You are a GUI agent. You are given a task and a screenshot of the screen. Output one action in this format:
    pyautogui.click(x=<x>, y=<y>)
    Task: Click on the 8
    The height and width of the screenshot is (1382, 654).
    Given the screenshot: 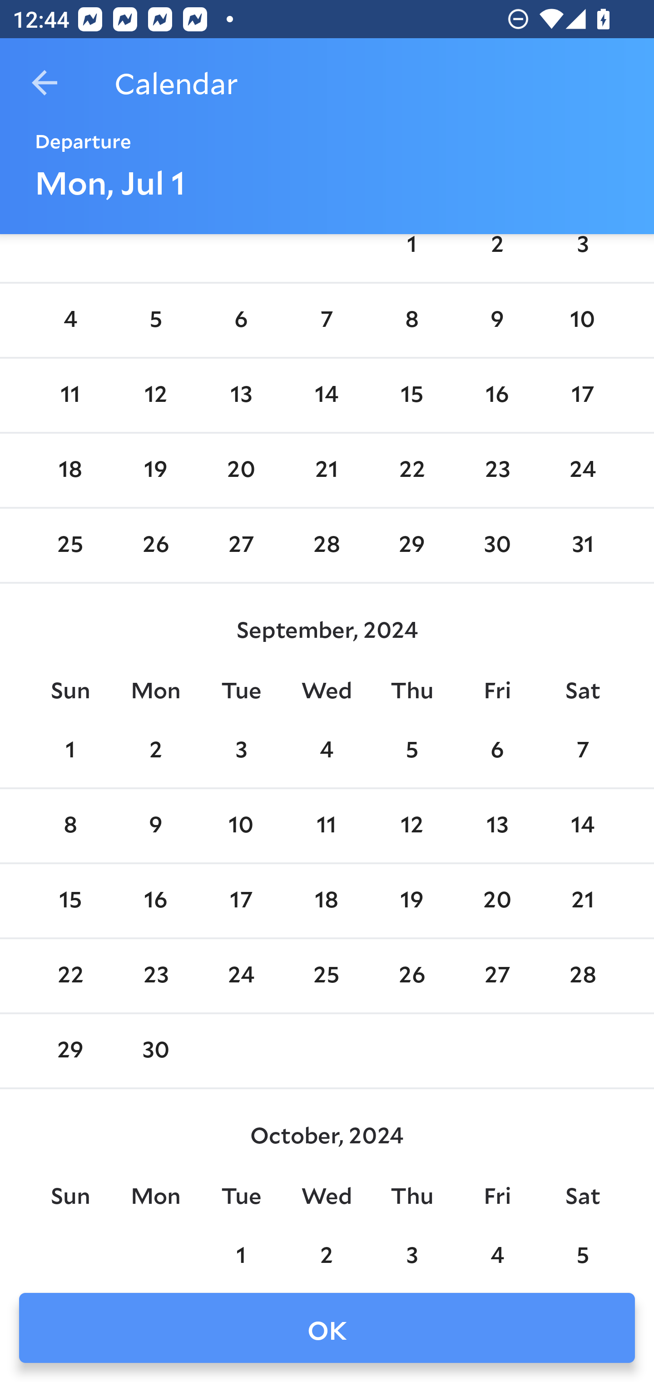 What is the action you would take?
    pyautogui.click(x=70, y=826)
    